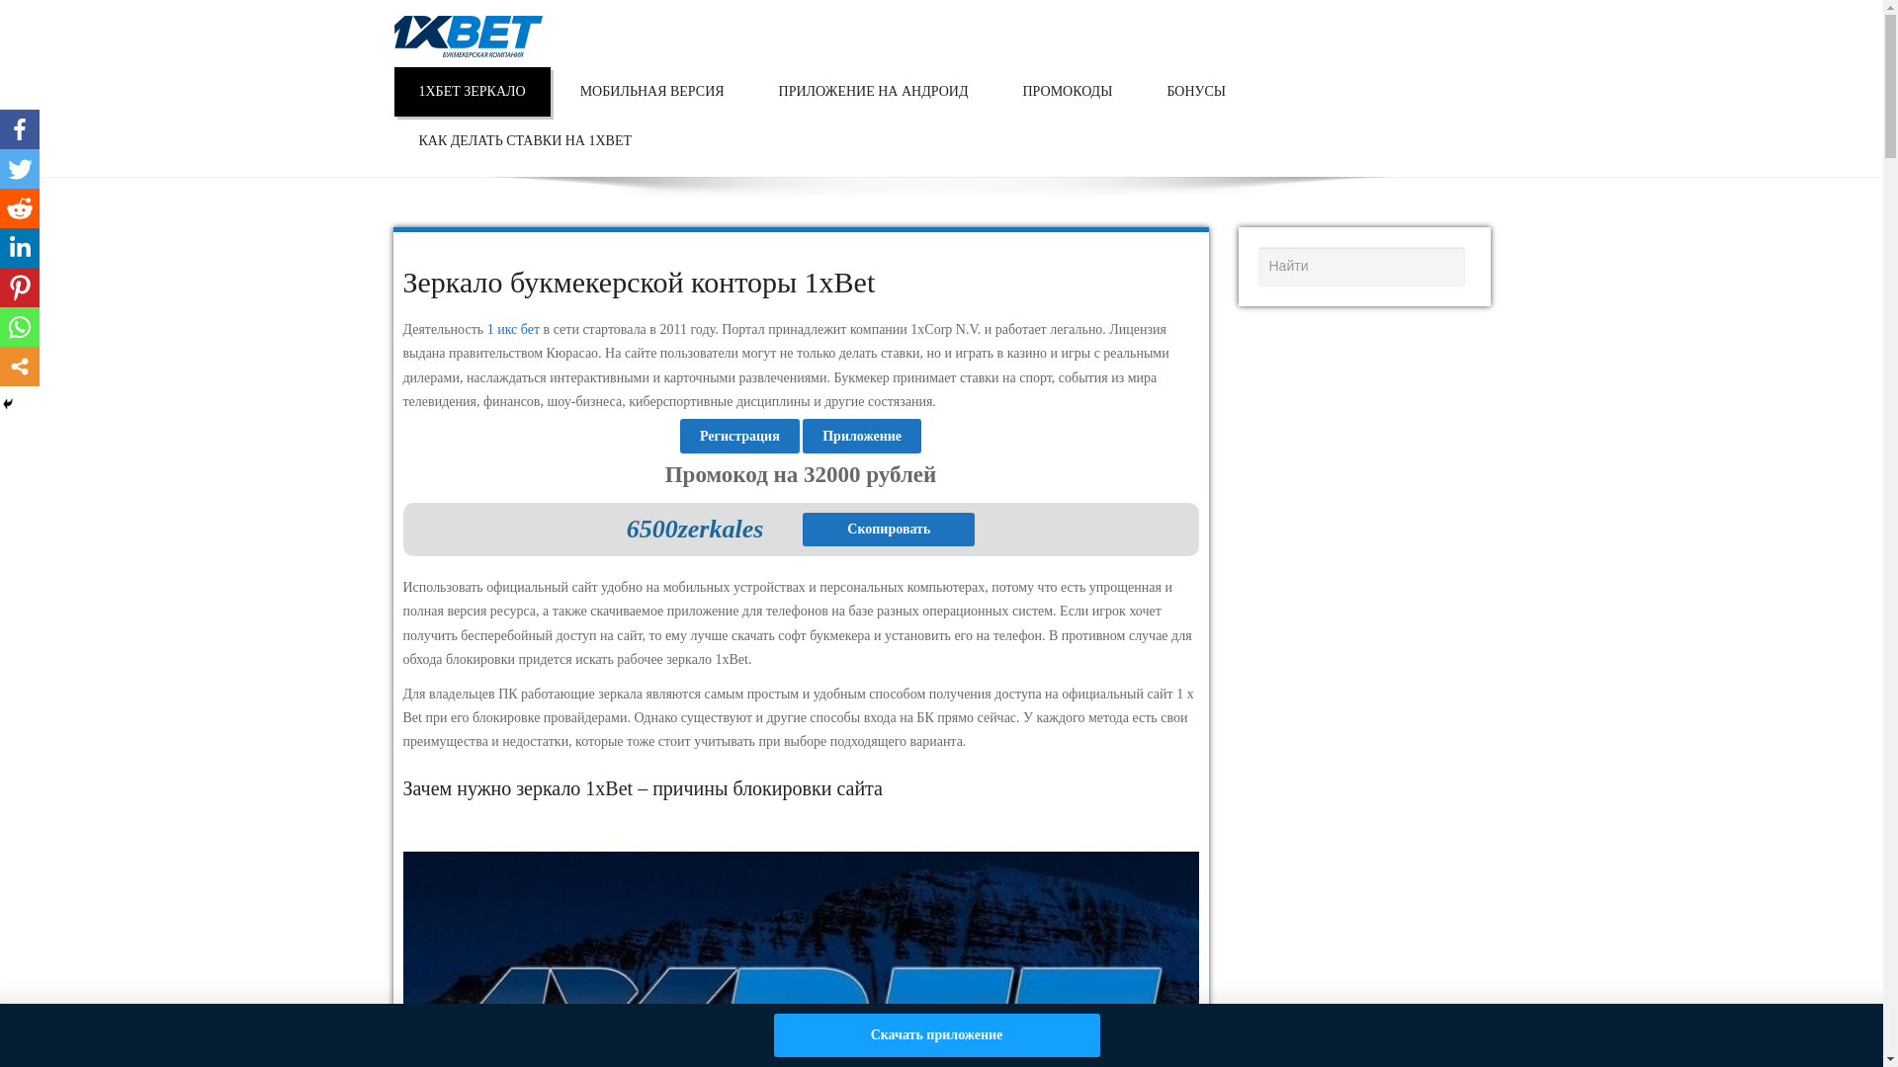 The width and height of the screenshot is (1898, 1067). I want to click on Facebook, so click(20, 129).